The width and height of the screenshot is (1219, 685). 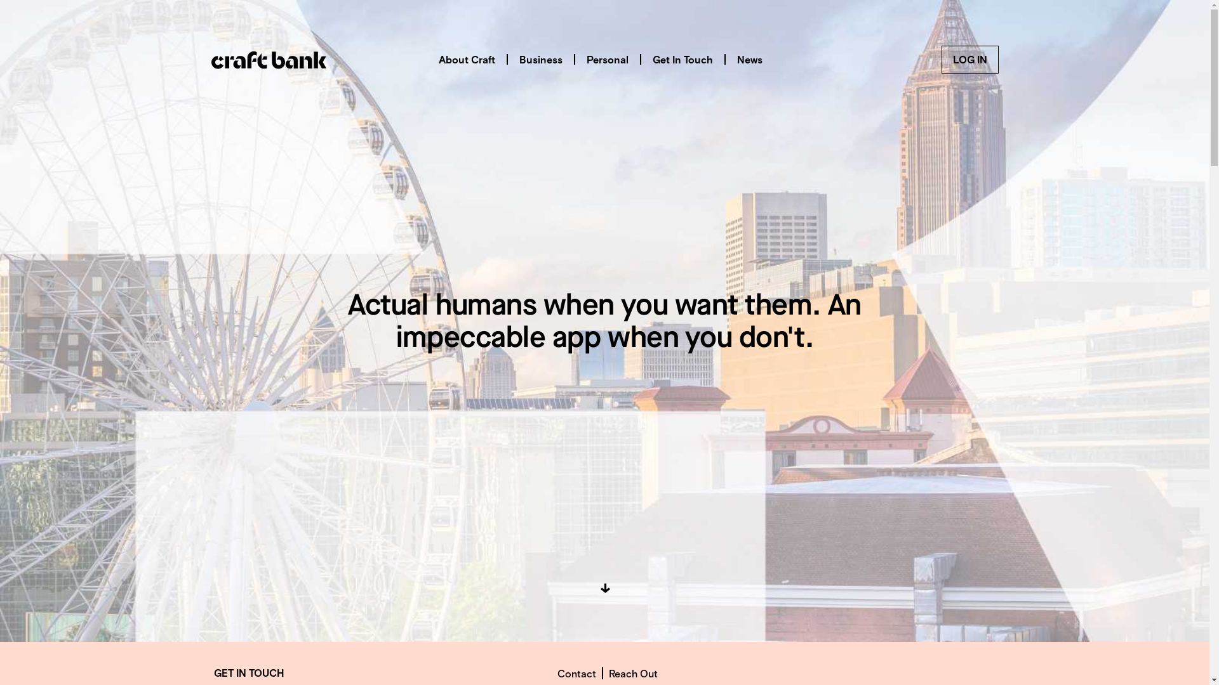 What do you see at coordinates (466, 60) in the screenshot?
I see `About Craft` at bounding box center [466, 60].